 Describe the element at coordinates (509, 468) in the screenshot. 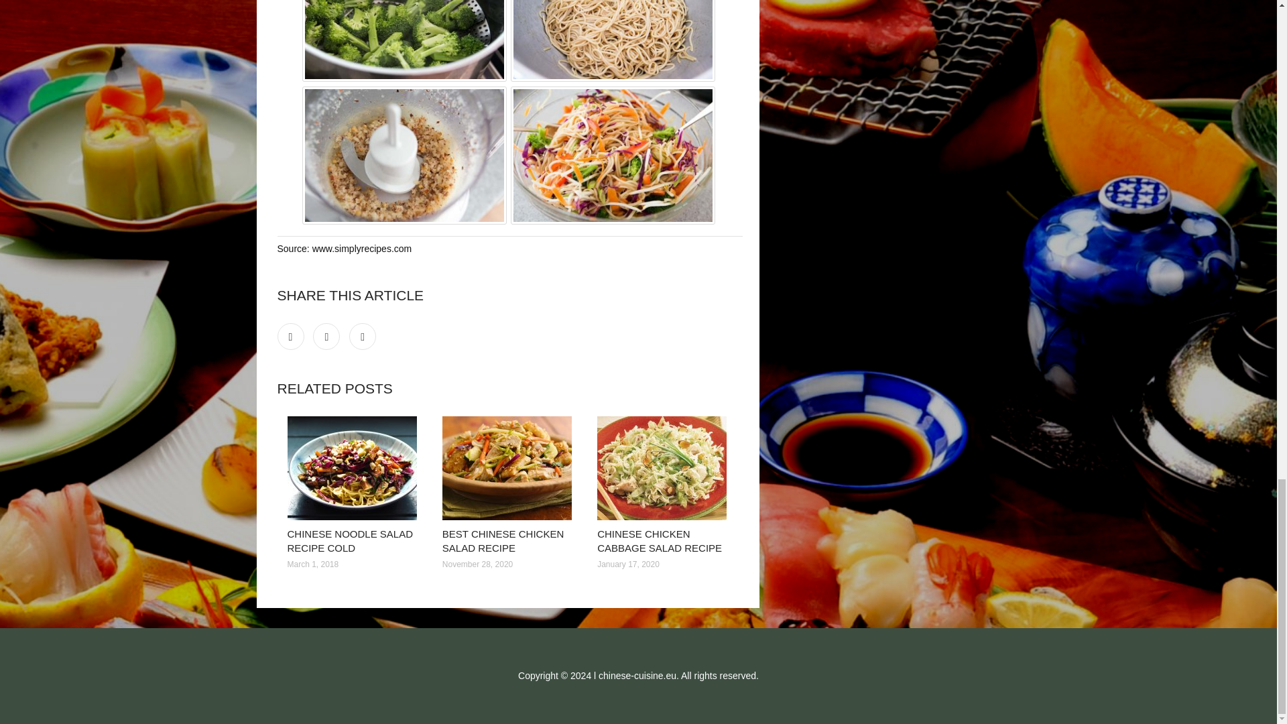

I see `Best Chinese Chicken Salad recipe` at that location.